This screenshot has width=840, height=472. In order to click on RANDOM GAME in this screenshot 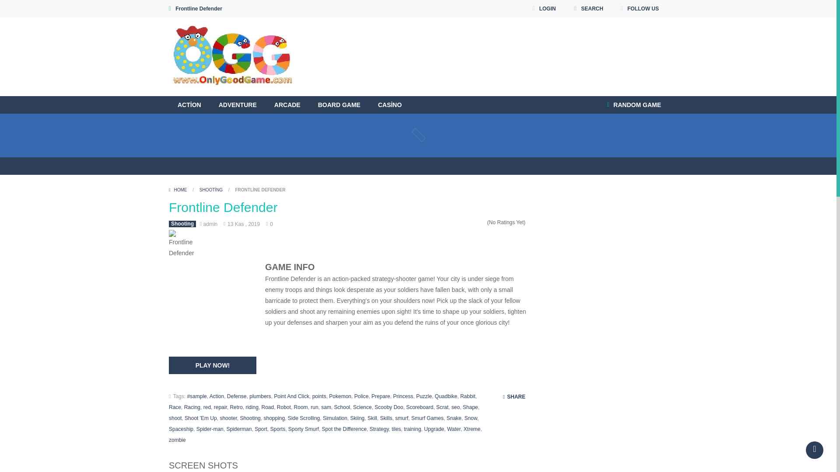, I will do `click(634, 105)`.